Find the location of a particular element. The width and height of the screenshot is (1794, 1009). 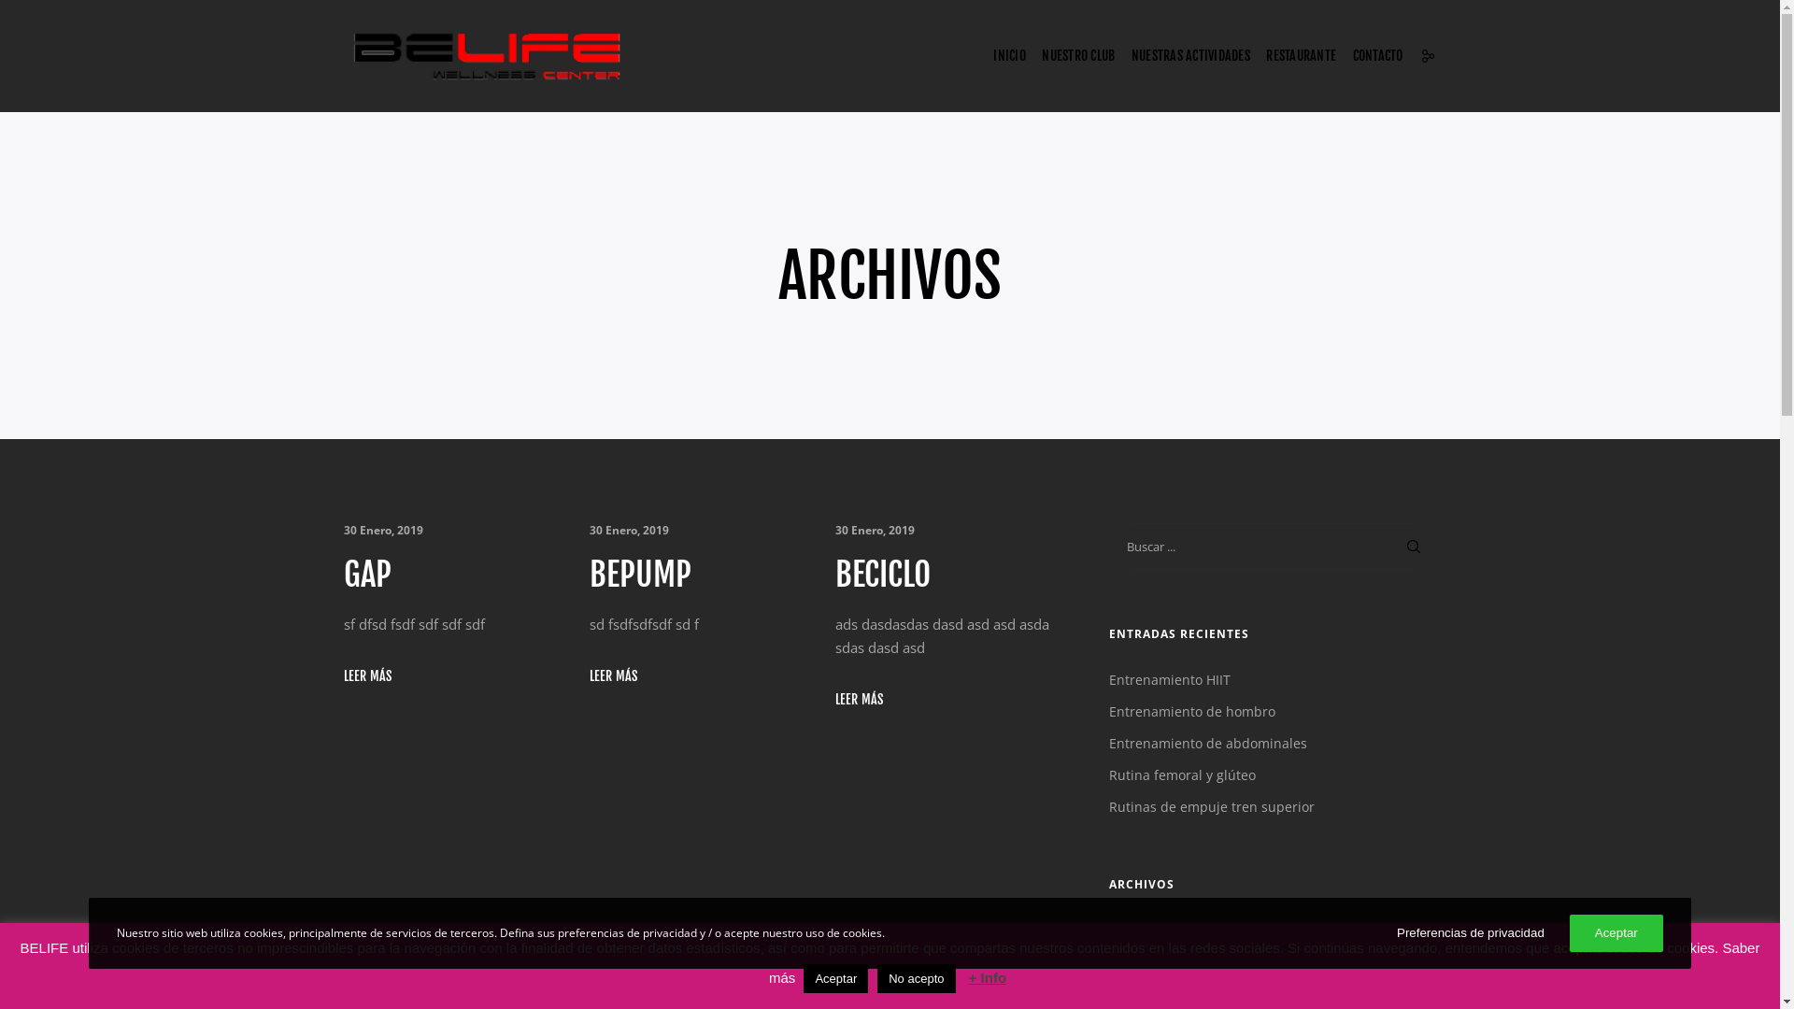

Entrenamiento de abdominales is located at coordinates (1207, 744).